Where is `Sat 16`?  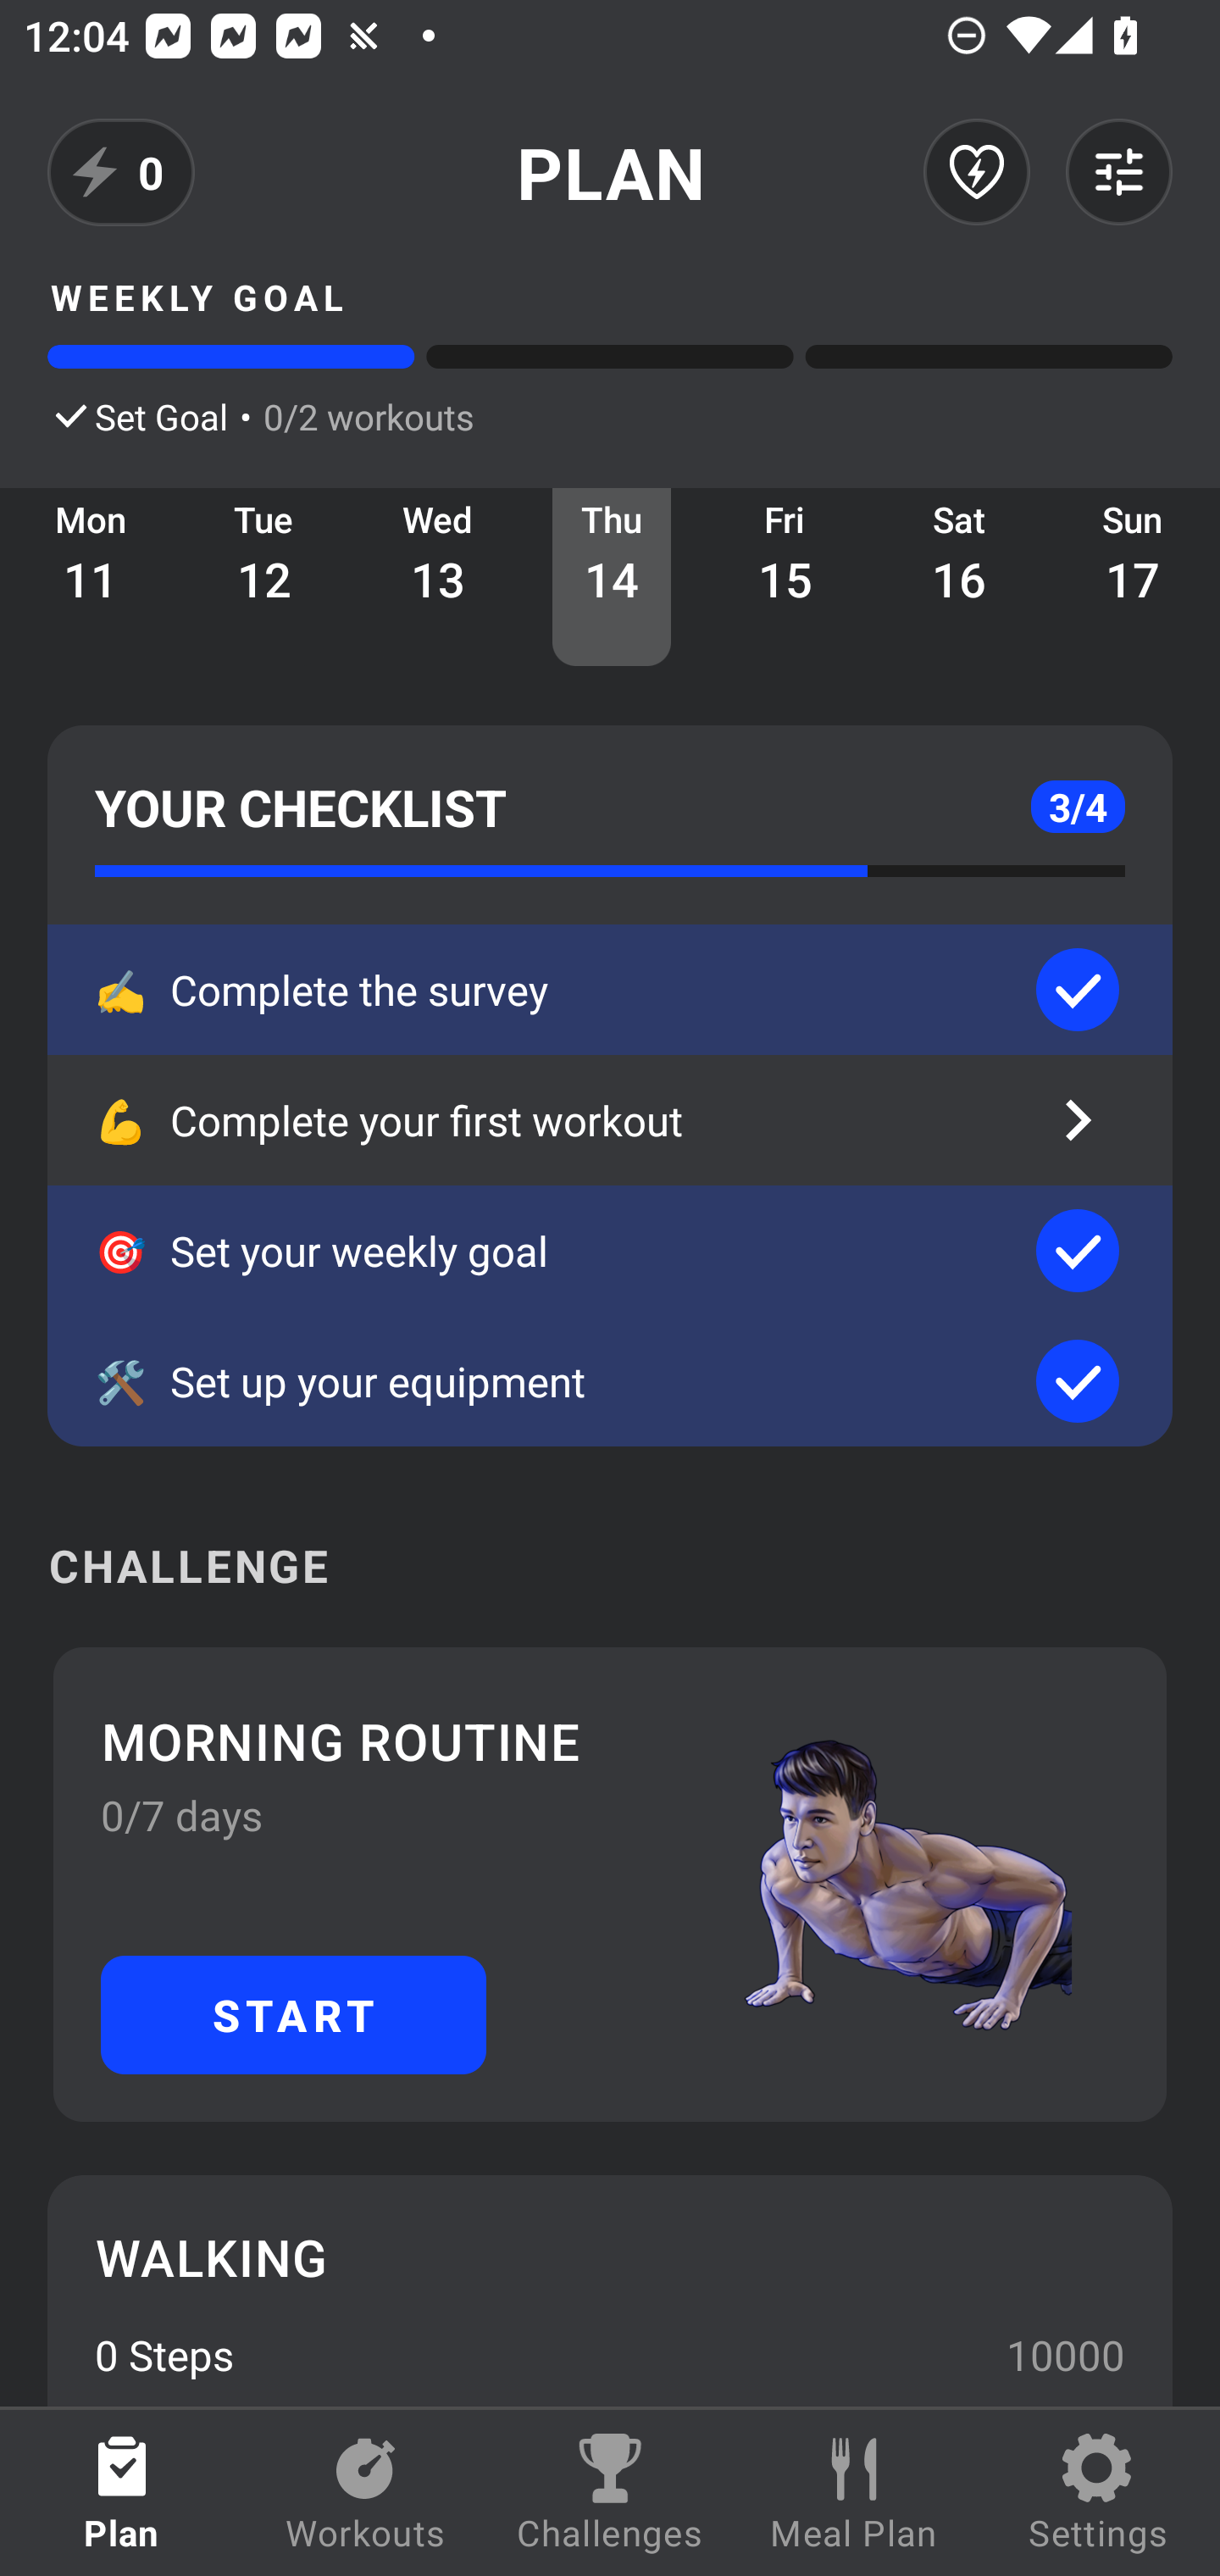 Sat 16 is located at coordinates (959, 576).